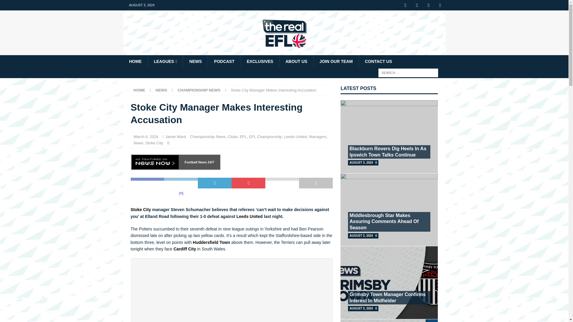  What do you see at coordinates (165, 61) in the screenshot?
I see `LEAGUES` at bounding box center [165, 61].